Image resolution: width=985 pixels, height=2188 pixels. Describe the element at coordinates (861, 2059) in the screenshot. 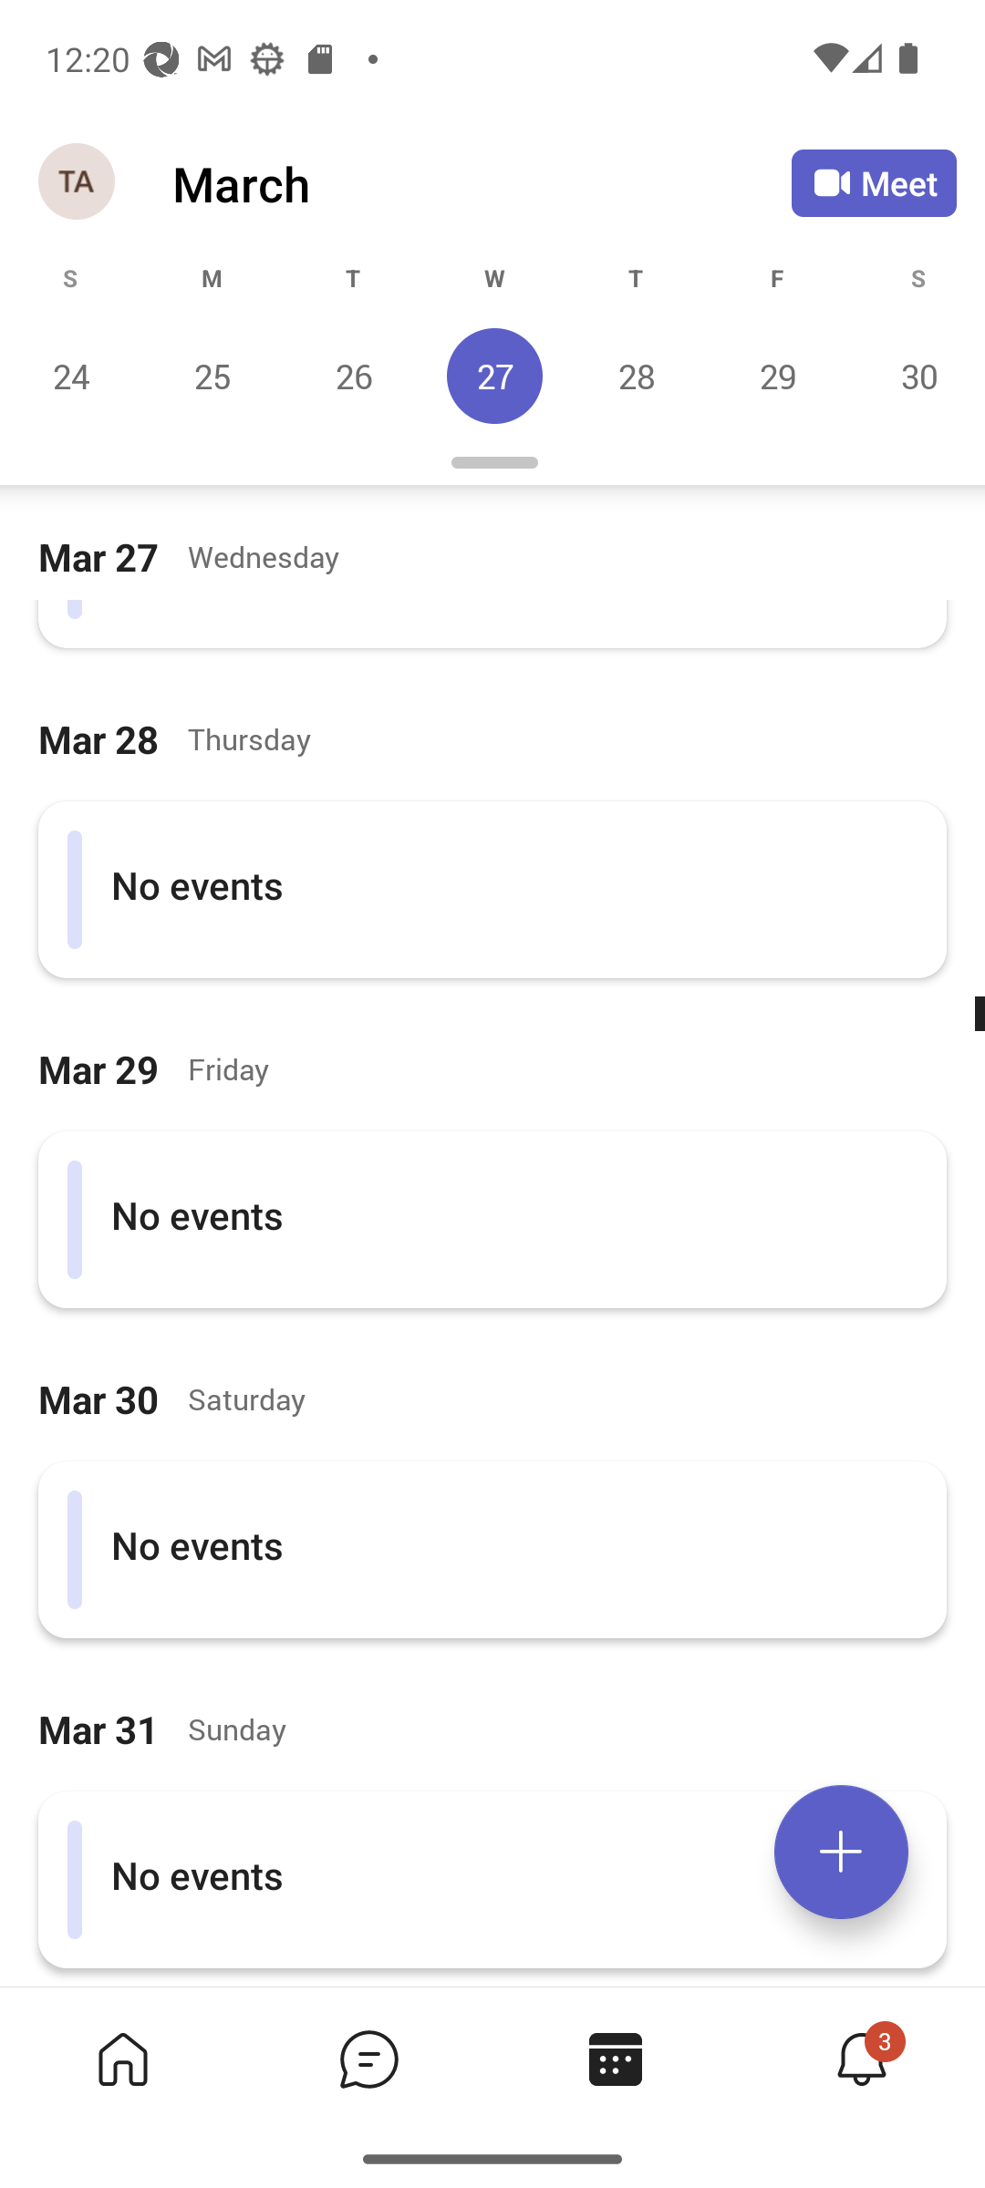

I see `Activity tab,4 of 4, not selected, 3 new 3` at that location.